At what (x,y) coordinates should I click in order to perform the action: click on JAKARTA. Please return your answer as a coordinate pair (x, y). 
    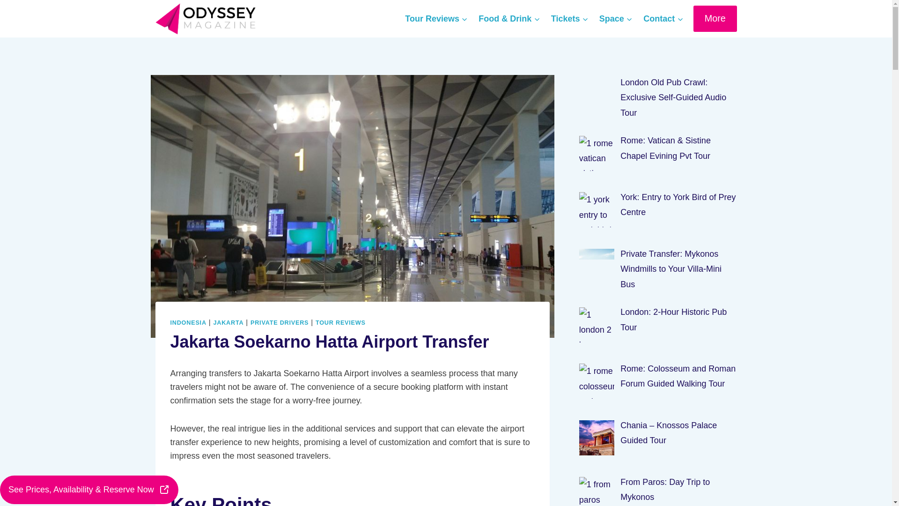
    Looking at the image, I should click on (228, 322).